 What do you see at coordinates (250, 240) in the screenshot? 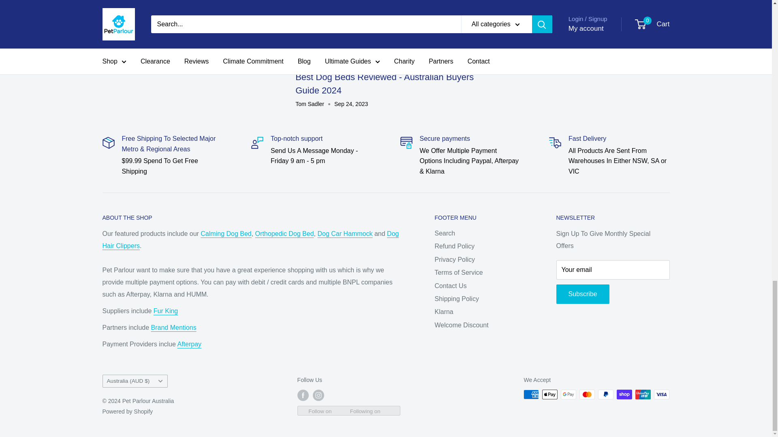
I see `Dog Hair Clippers` at bounding box center [250, 240].